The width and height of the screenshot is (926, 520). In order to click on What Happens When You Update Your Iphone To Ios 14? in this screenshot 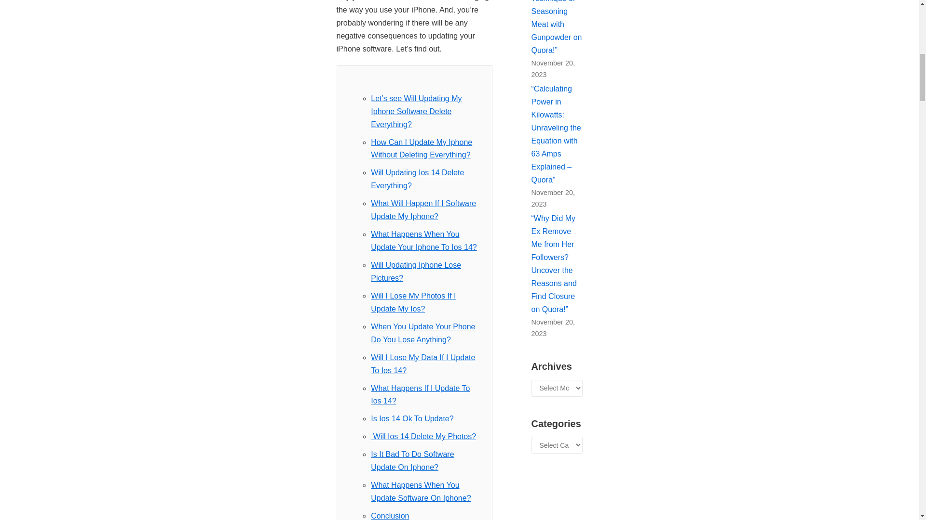, I will do `click(423, 241)`.